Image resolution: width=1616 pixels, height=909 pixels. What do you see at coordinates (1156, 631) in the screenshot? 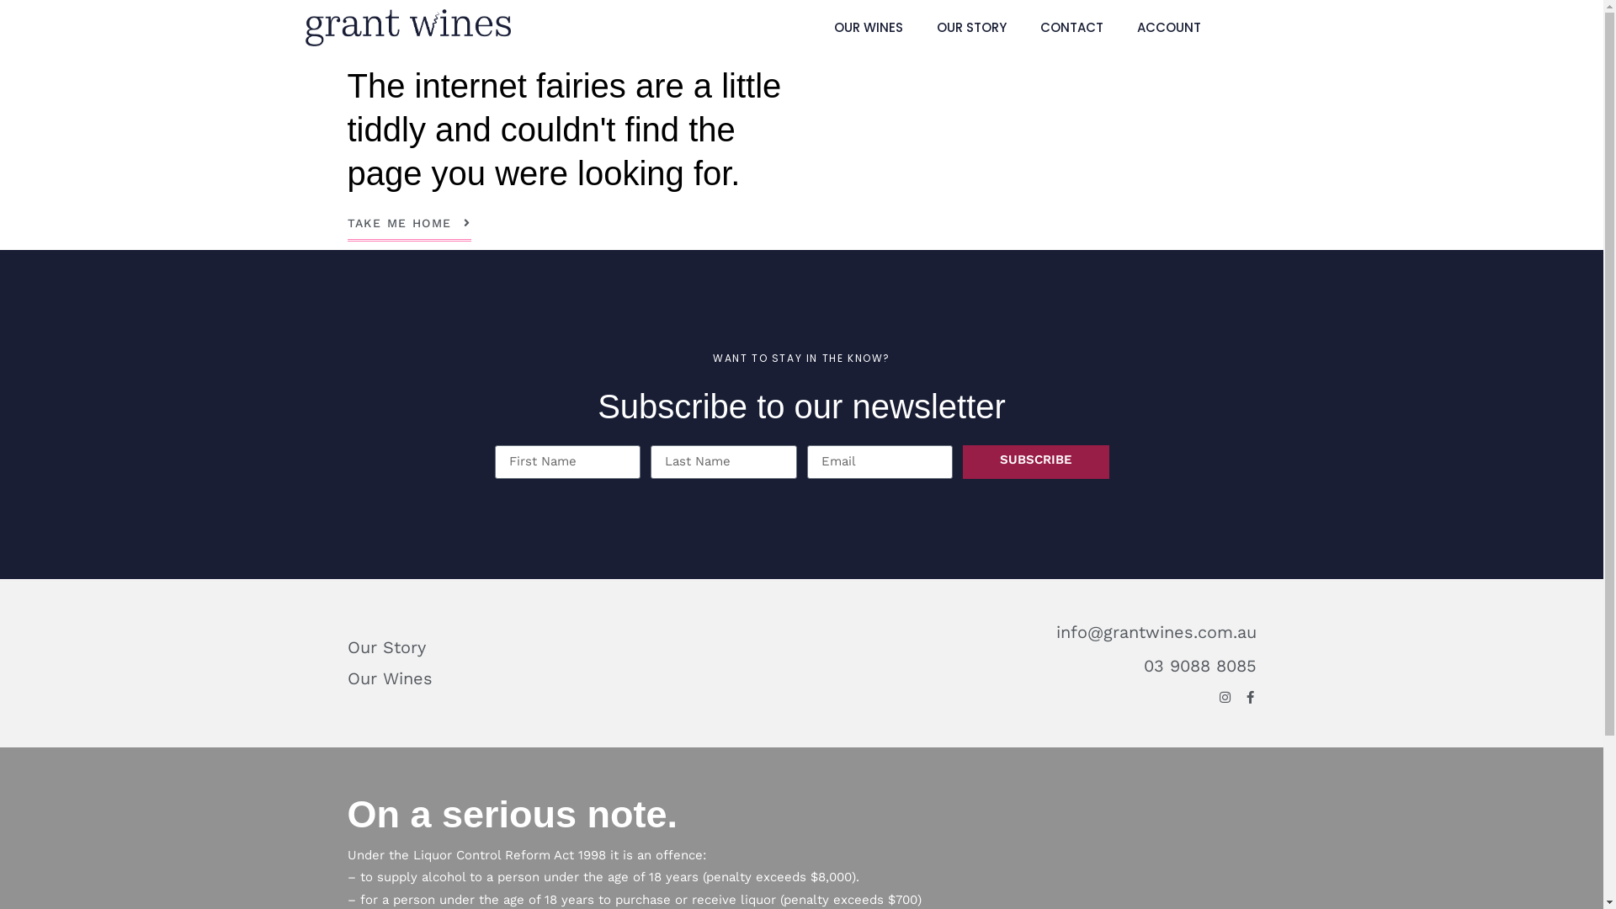
I see `info@grantwines.com.au` at bounding box center [1156, 631].